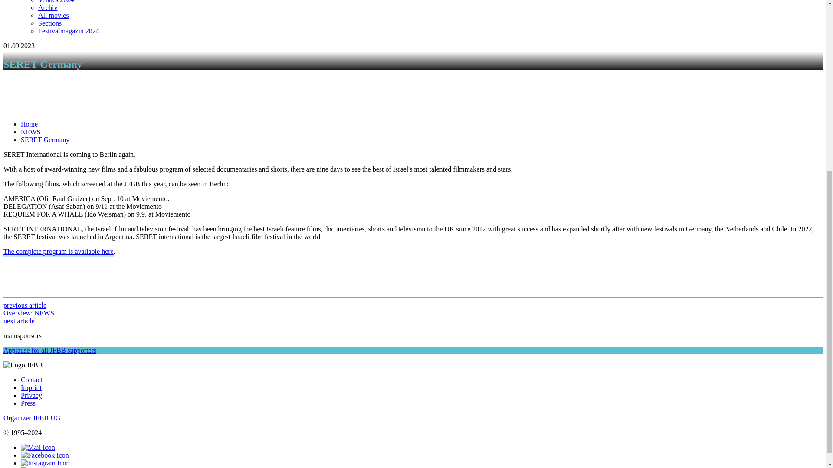 The height and width of the screenshot is (468, 833). I want to click on Archiv, so click(48, 7).